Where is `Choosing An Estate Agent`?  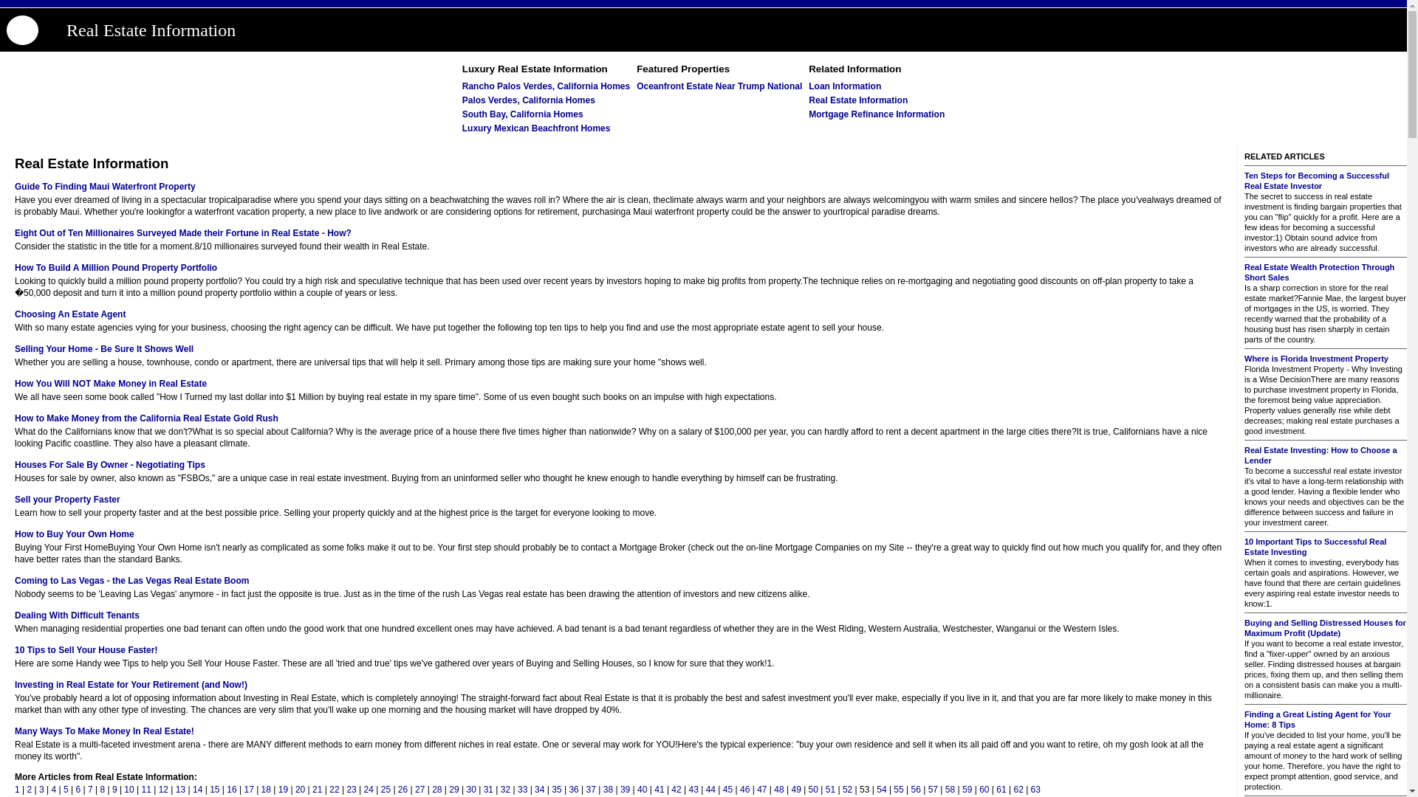 Choosing An Estate Agent is located at coordinates (69, 314).